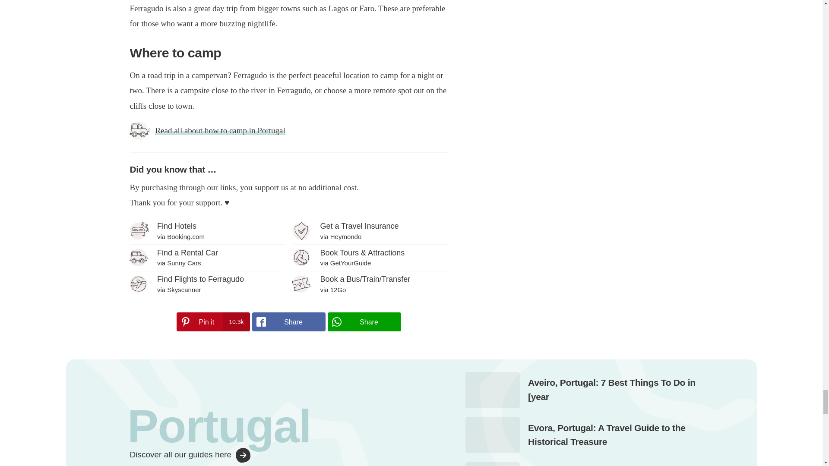 The width and height of the screenshot is (829, 466). I want to click on Find Hotels, so click(206, 231).